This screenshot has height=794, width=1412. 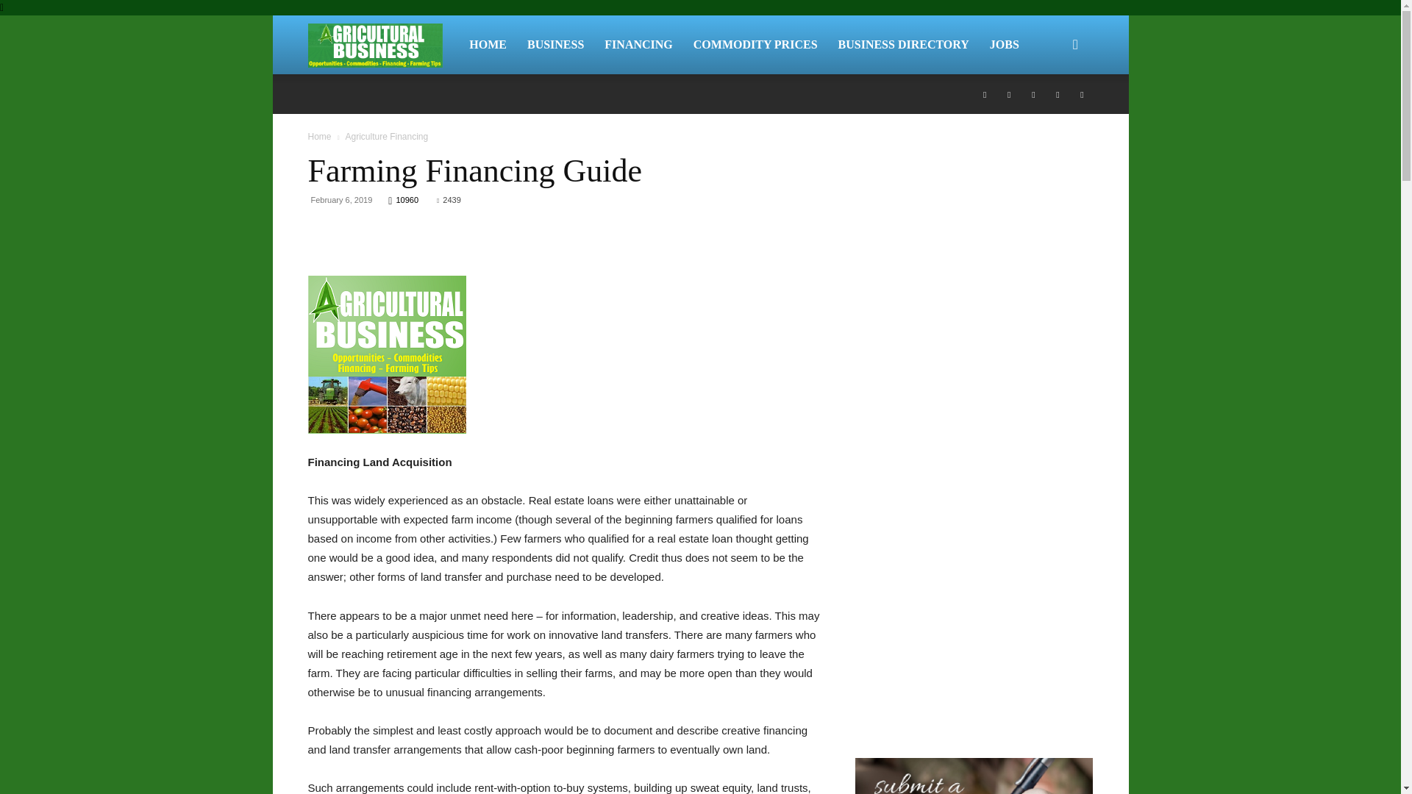 I want to click on COMMODITY PRICES, so click(x=755, y=44).